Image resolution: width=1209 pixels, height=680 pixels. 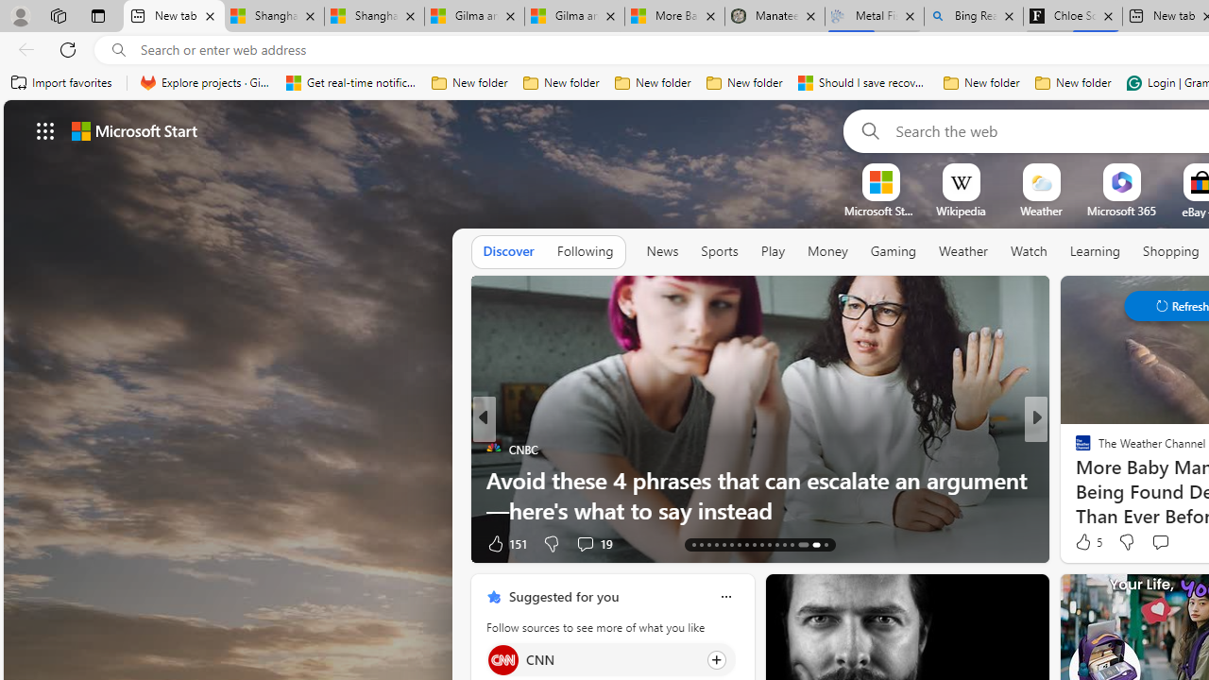 I want to click on AutomationID: tab-40, so click(x=799, y=544).